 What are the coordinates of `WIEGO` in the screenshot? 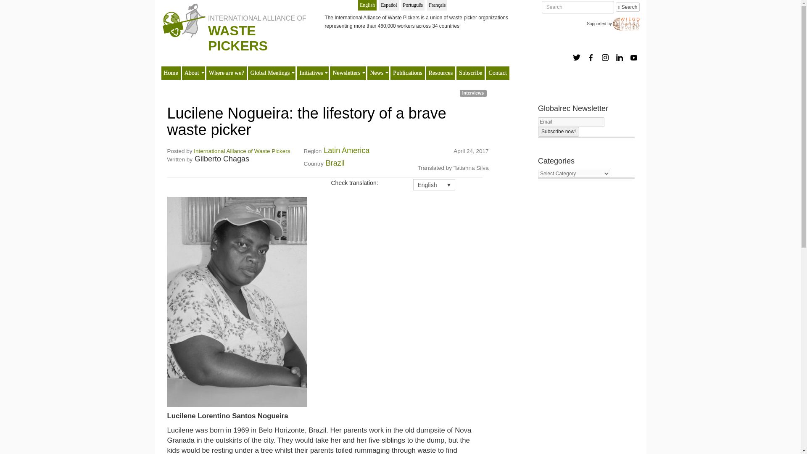 It's located at (624, 21).